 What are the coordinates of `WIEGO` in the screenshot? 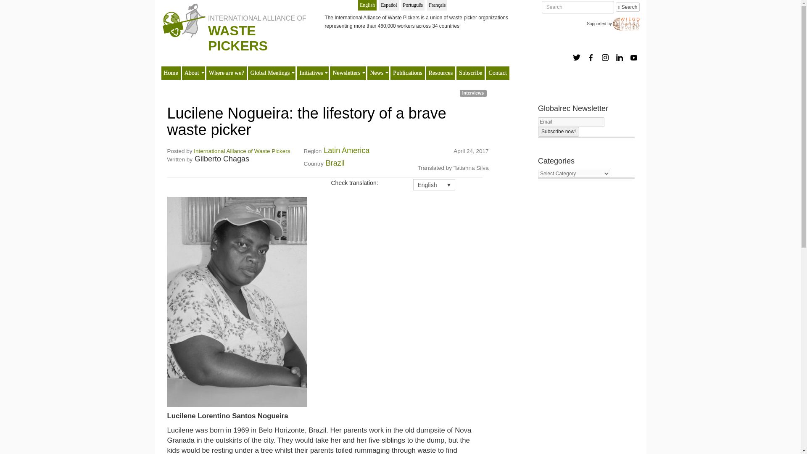 It's located at (624, 21).